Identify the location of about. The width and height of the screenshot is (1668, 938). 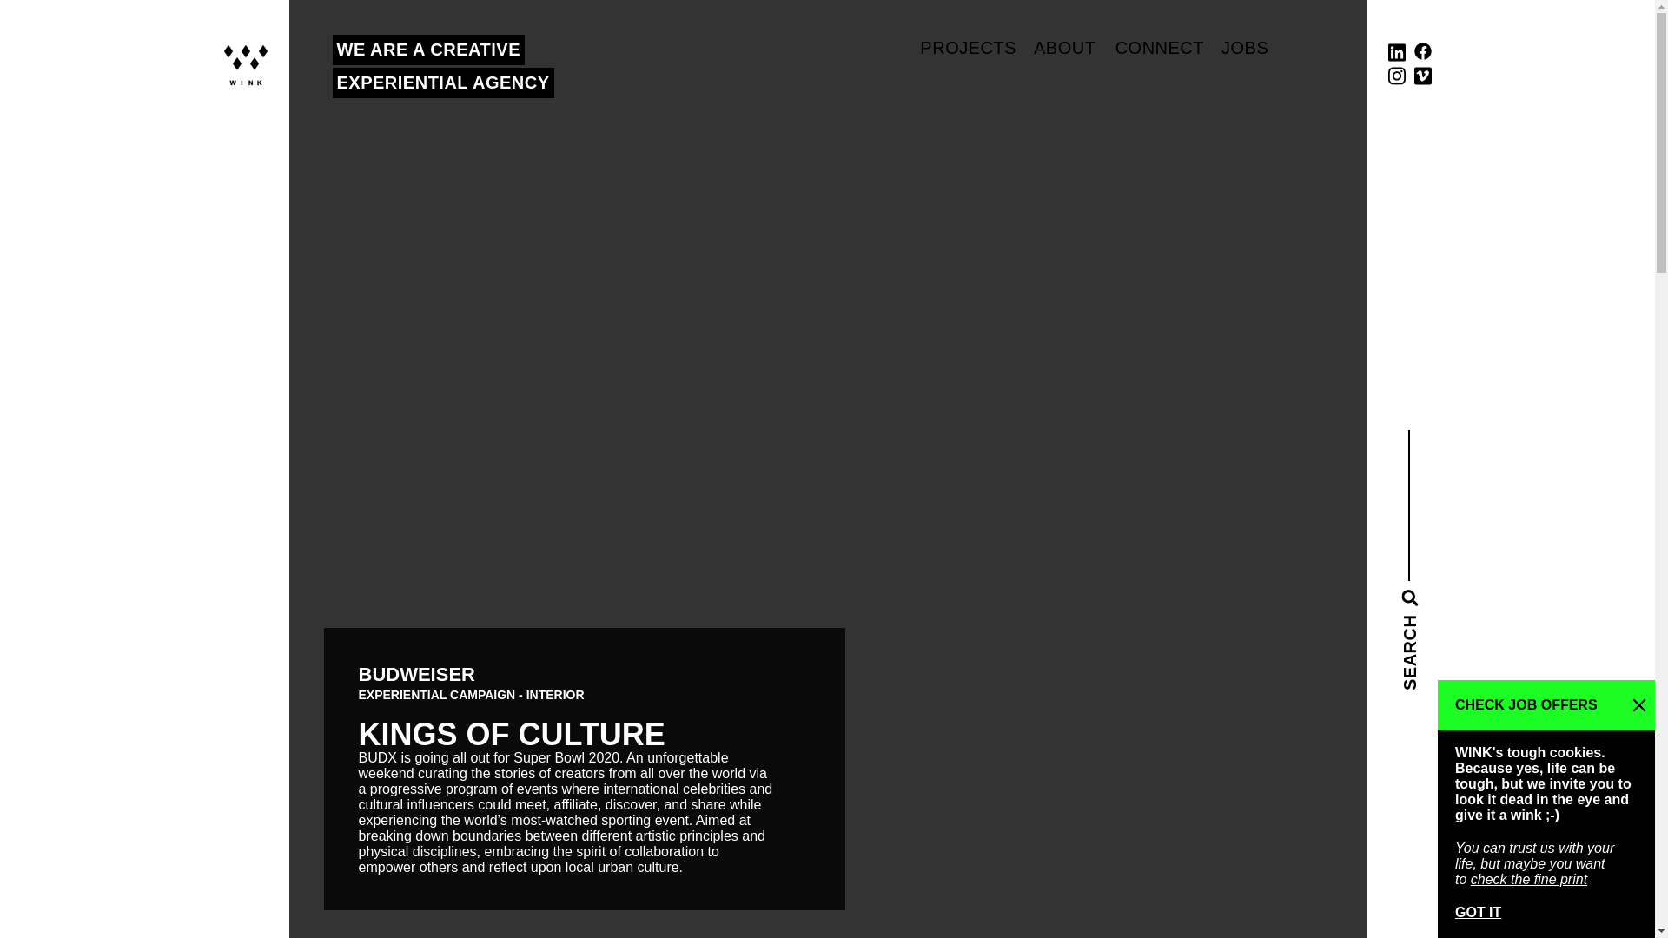
(1065, 47).